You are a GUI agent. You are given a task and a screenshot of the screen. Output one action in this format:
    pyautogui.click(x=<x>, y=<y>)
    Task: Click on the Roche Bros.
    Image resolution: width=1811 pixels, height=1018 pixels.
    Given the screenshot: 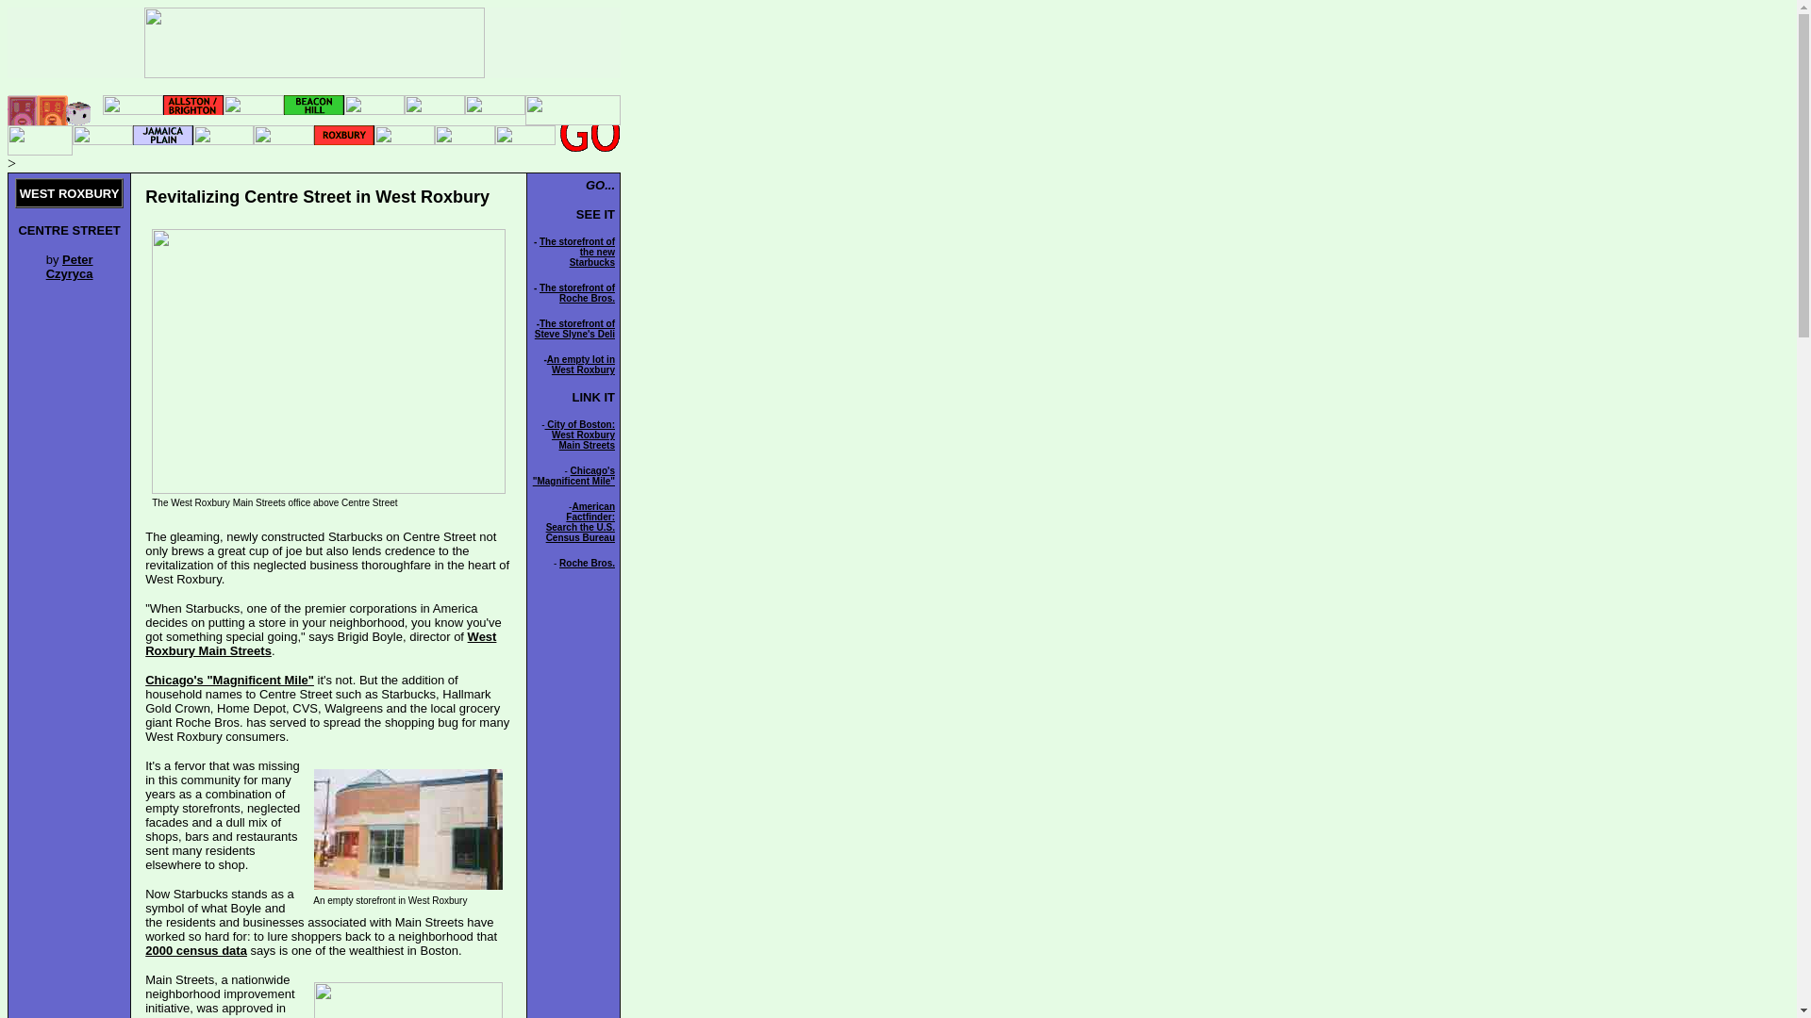 What is the action you would take?
    pyautogui.click(x=577, y=252)
    